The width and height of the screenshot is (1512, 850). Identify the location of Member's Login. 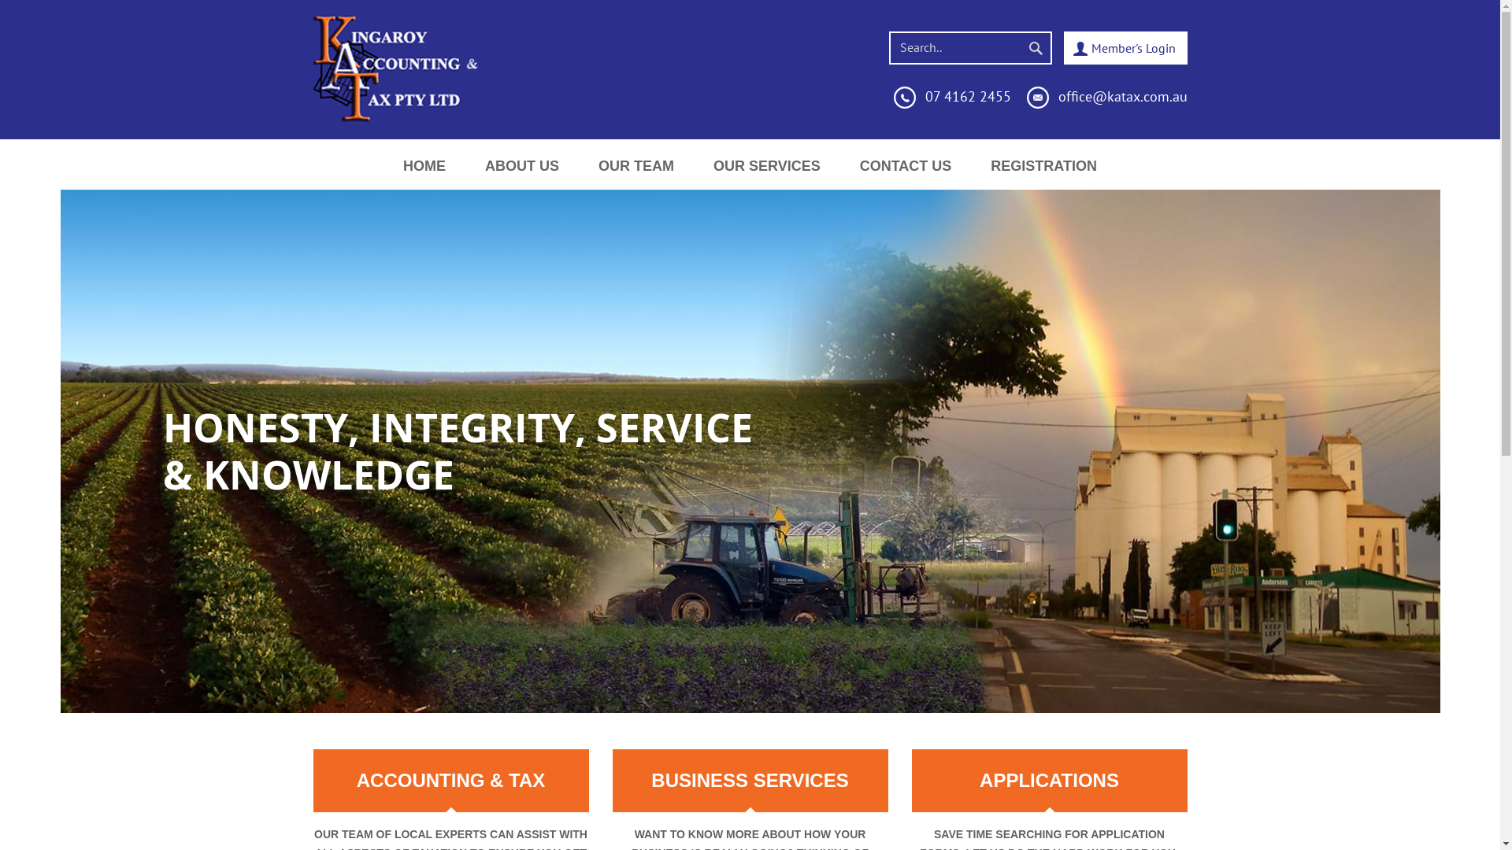
(1121, 48).